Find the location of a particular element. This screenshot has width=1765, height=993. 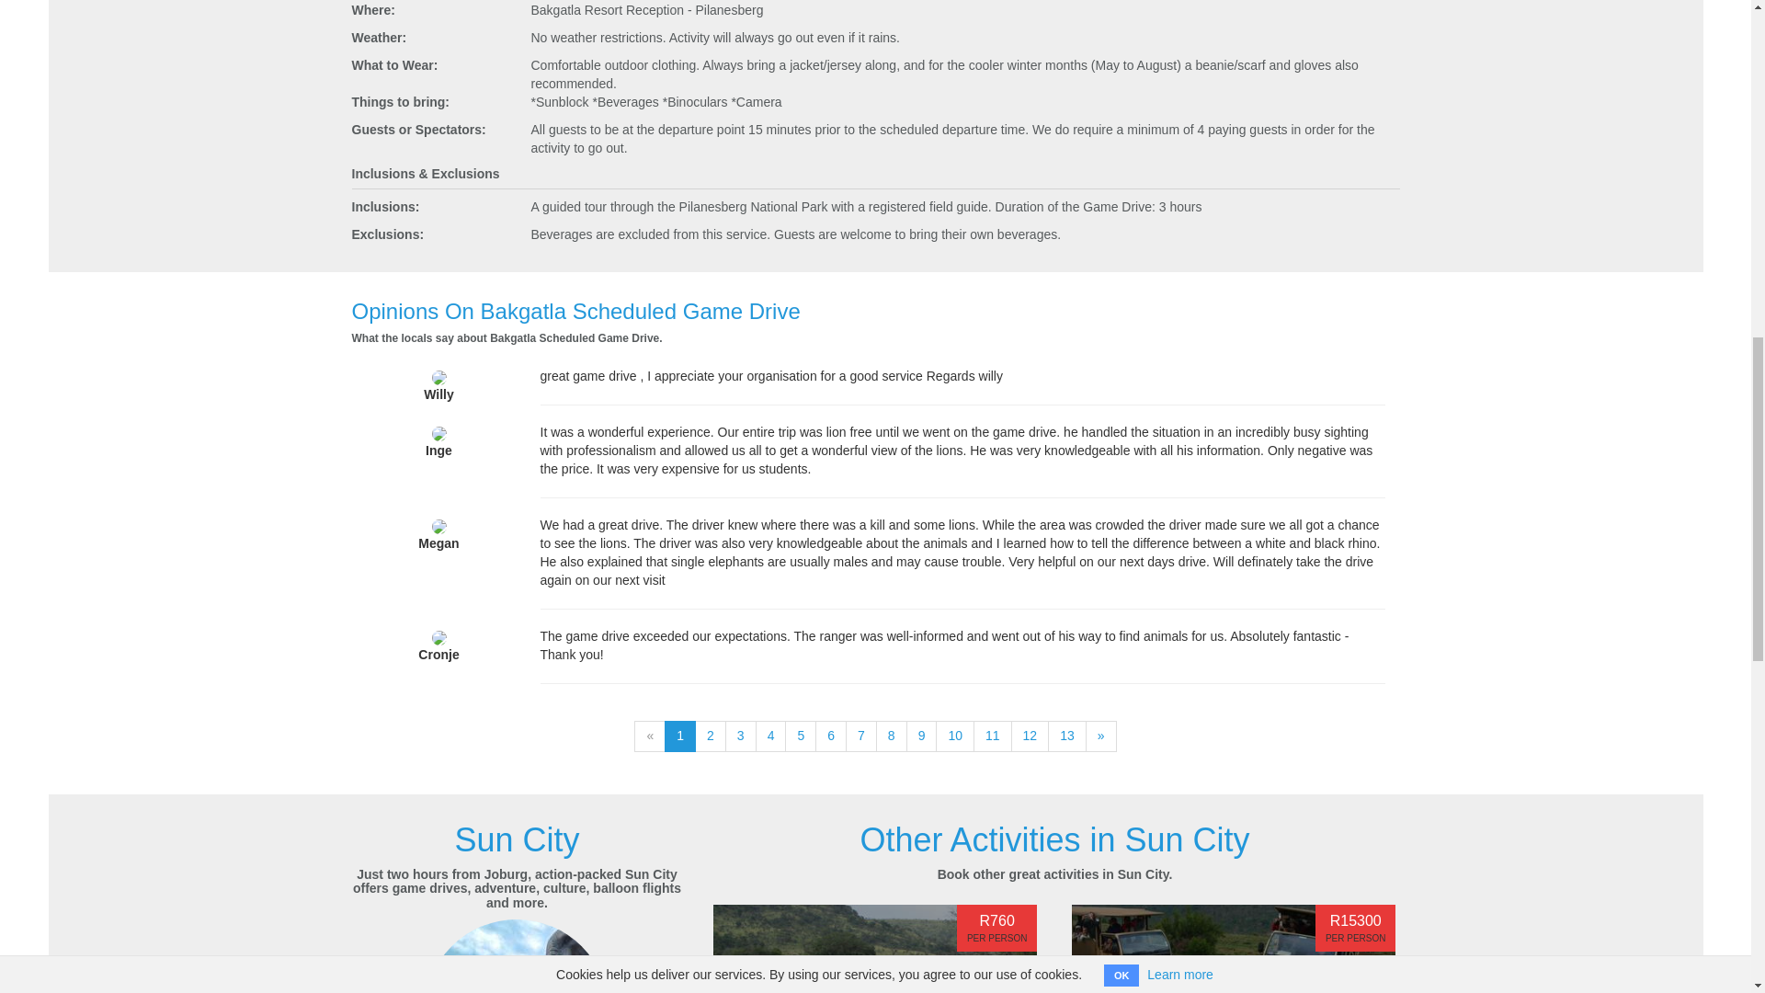

11 is located at coordinates (993, 736).